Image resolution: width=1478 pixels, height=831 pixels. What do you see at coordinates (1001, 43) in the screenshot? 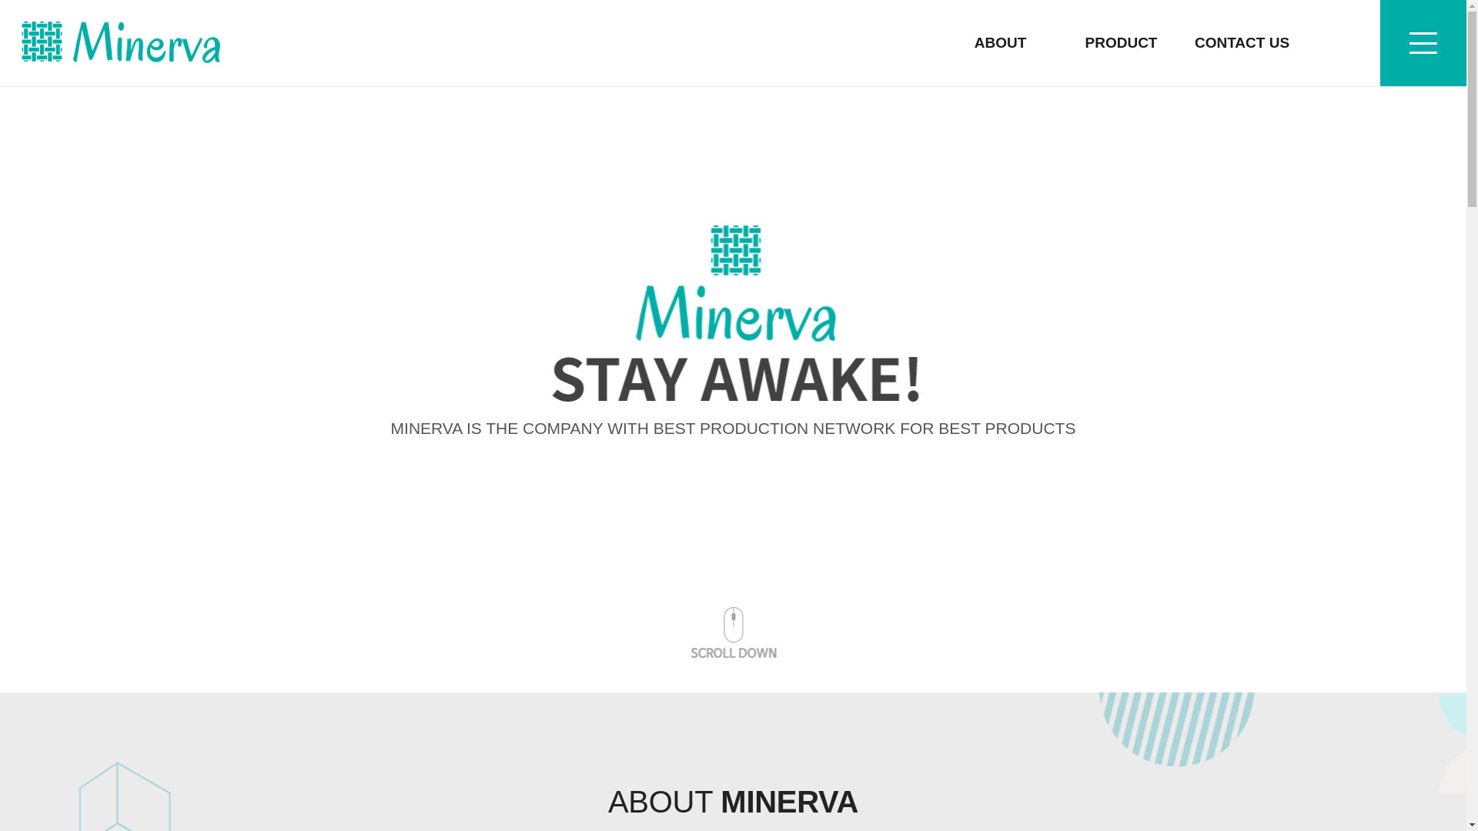
I see `ABOUT` at bounding box center [1001, 43].